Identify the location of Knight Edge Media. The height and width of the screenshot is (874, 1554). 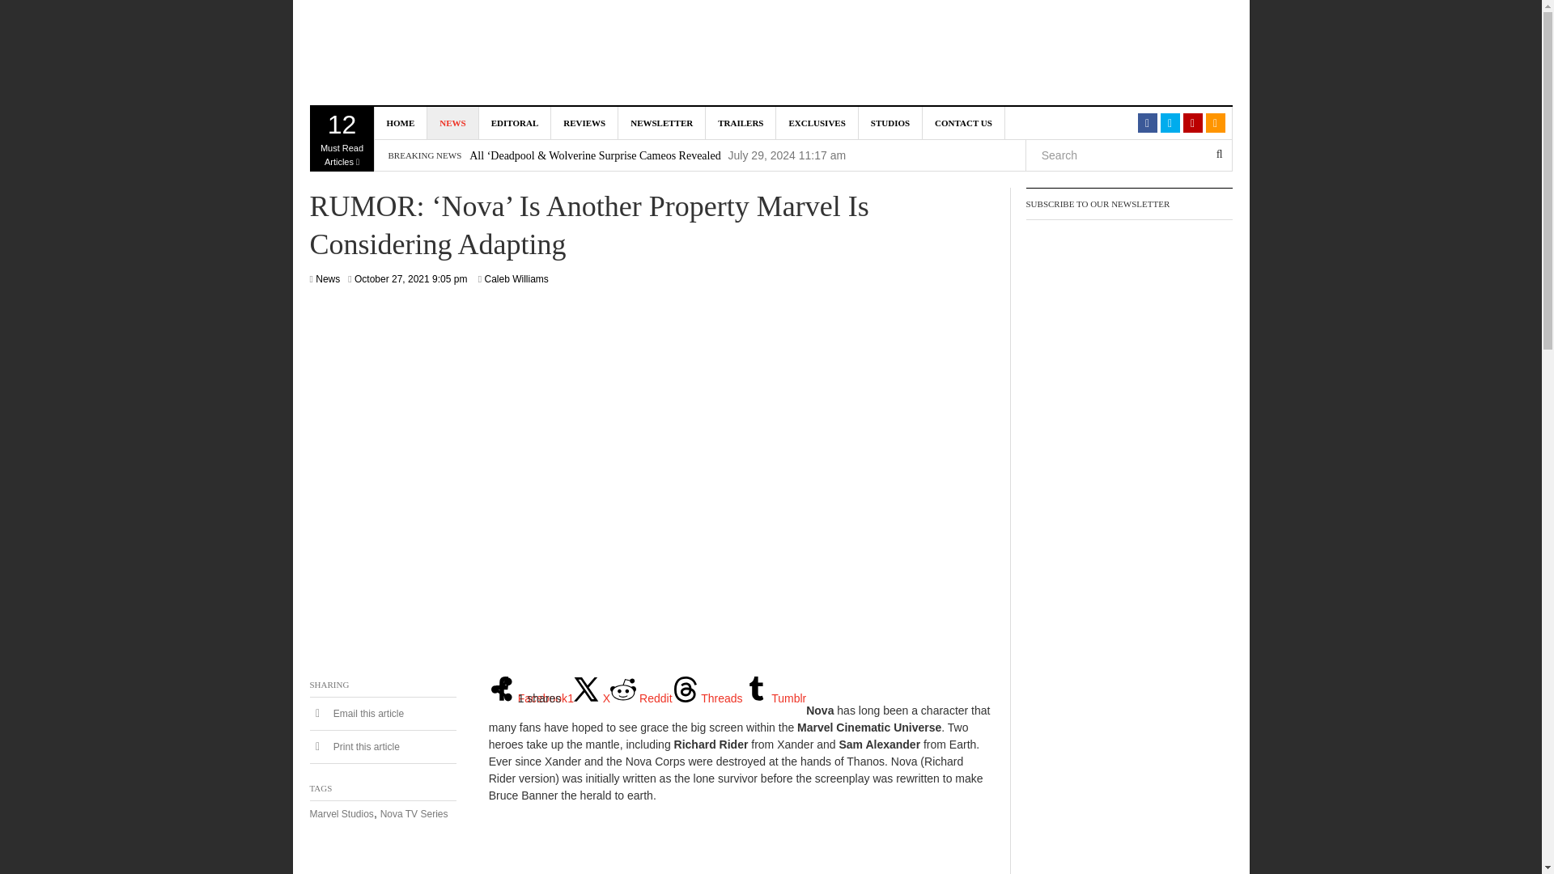
(641, 698).